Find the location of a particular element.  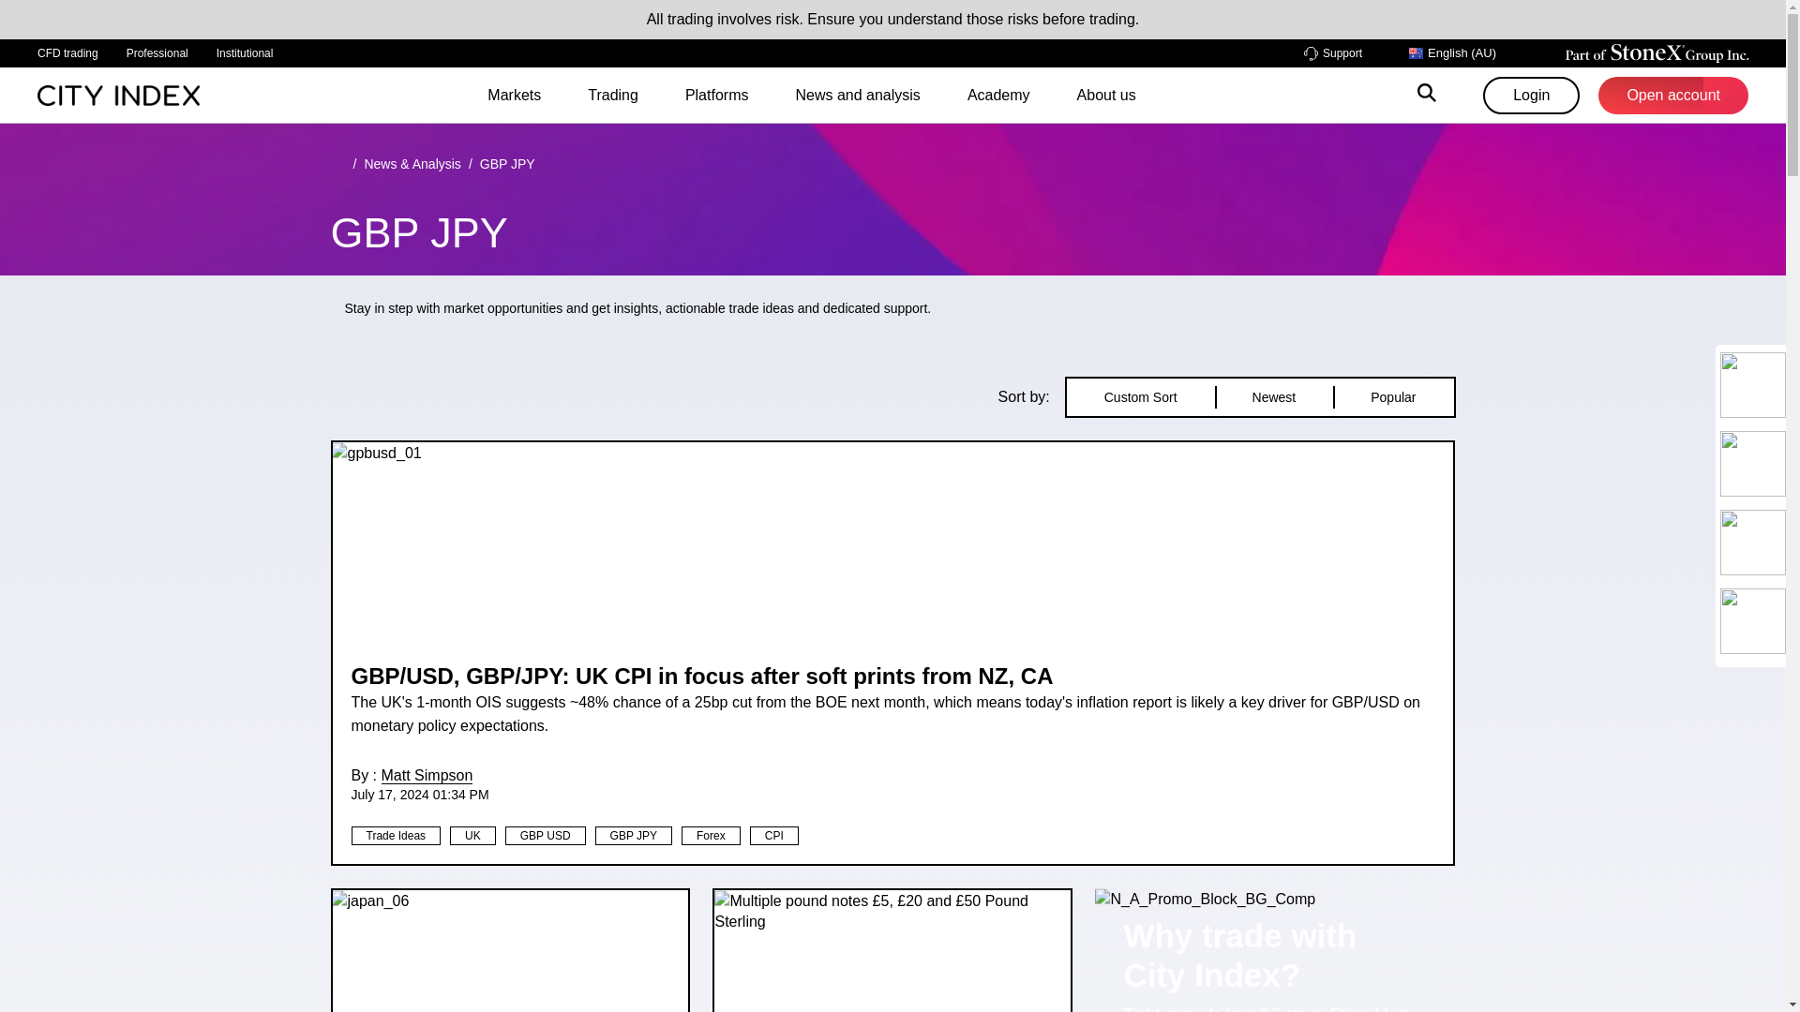

gbp jpy is located at coordinates (507, 163).